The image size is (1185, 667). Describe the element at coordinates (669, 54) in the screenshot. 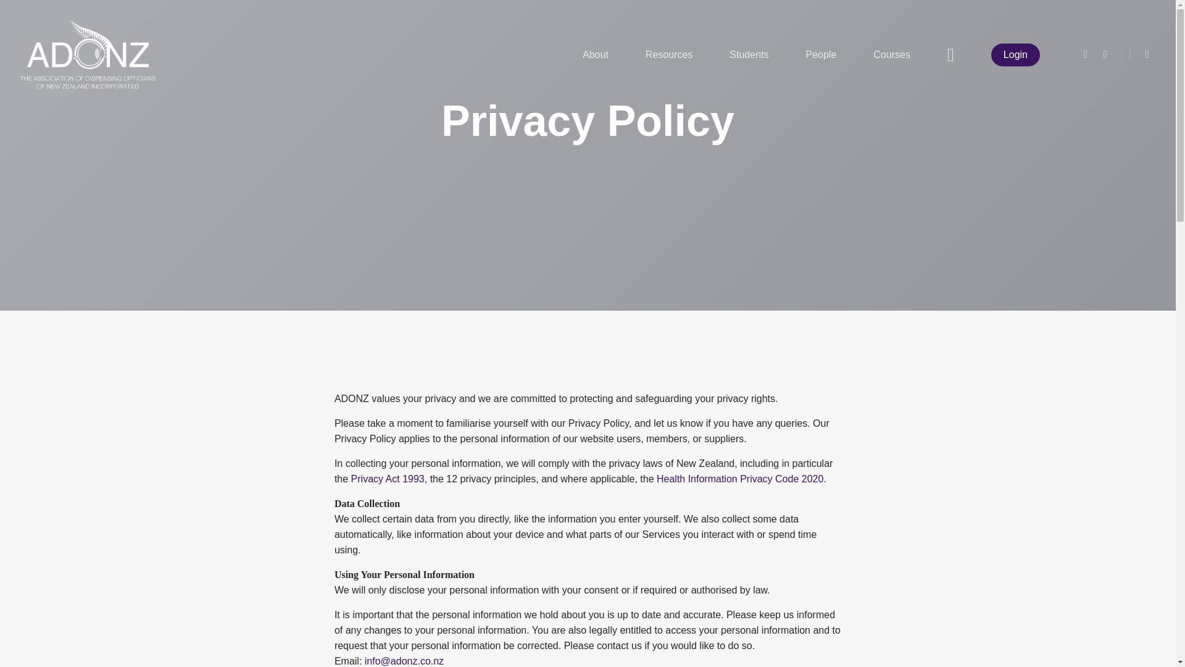

I see `Resources` at that location.